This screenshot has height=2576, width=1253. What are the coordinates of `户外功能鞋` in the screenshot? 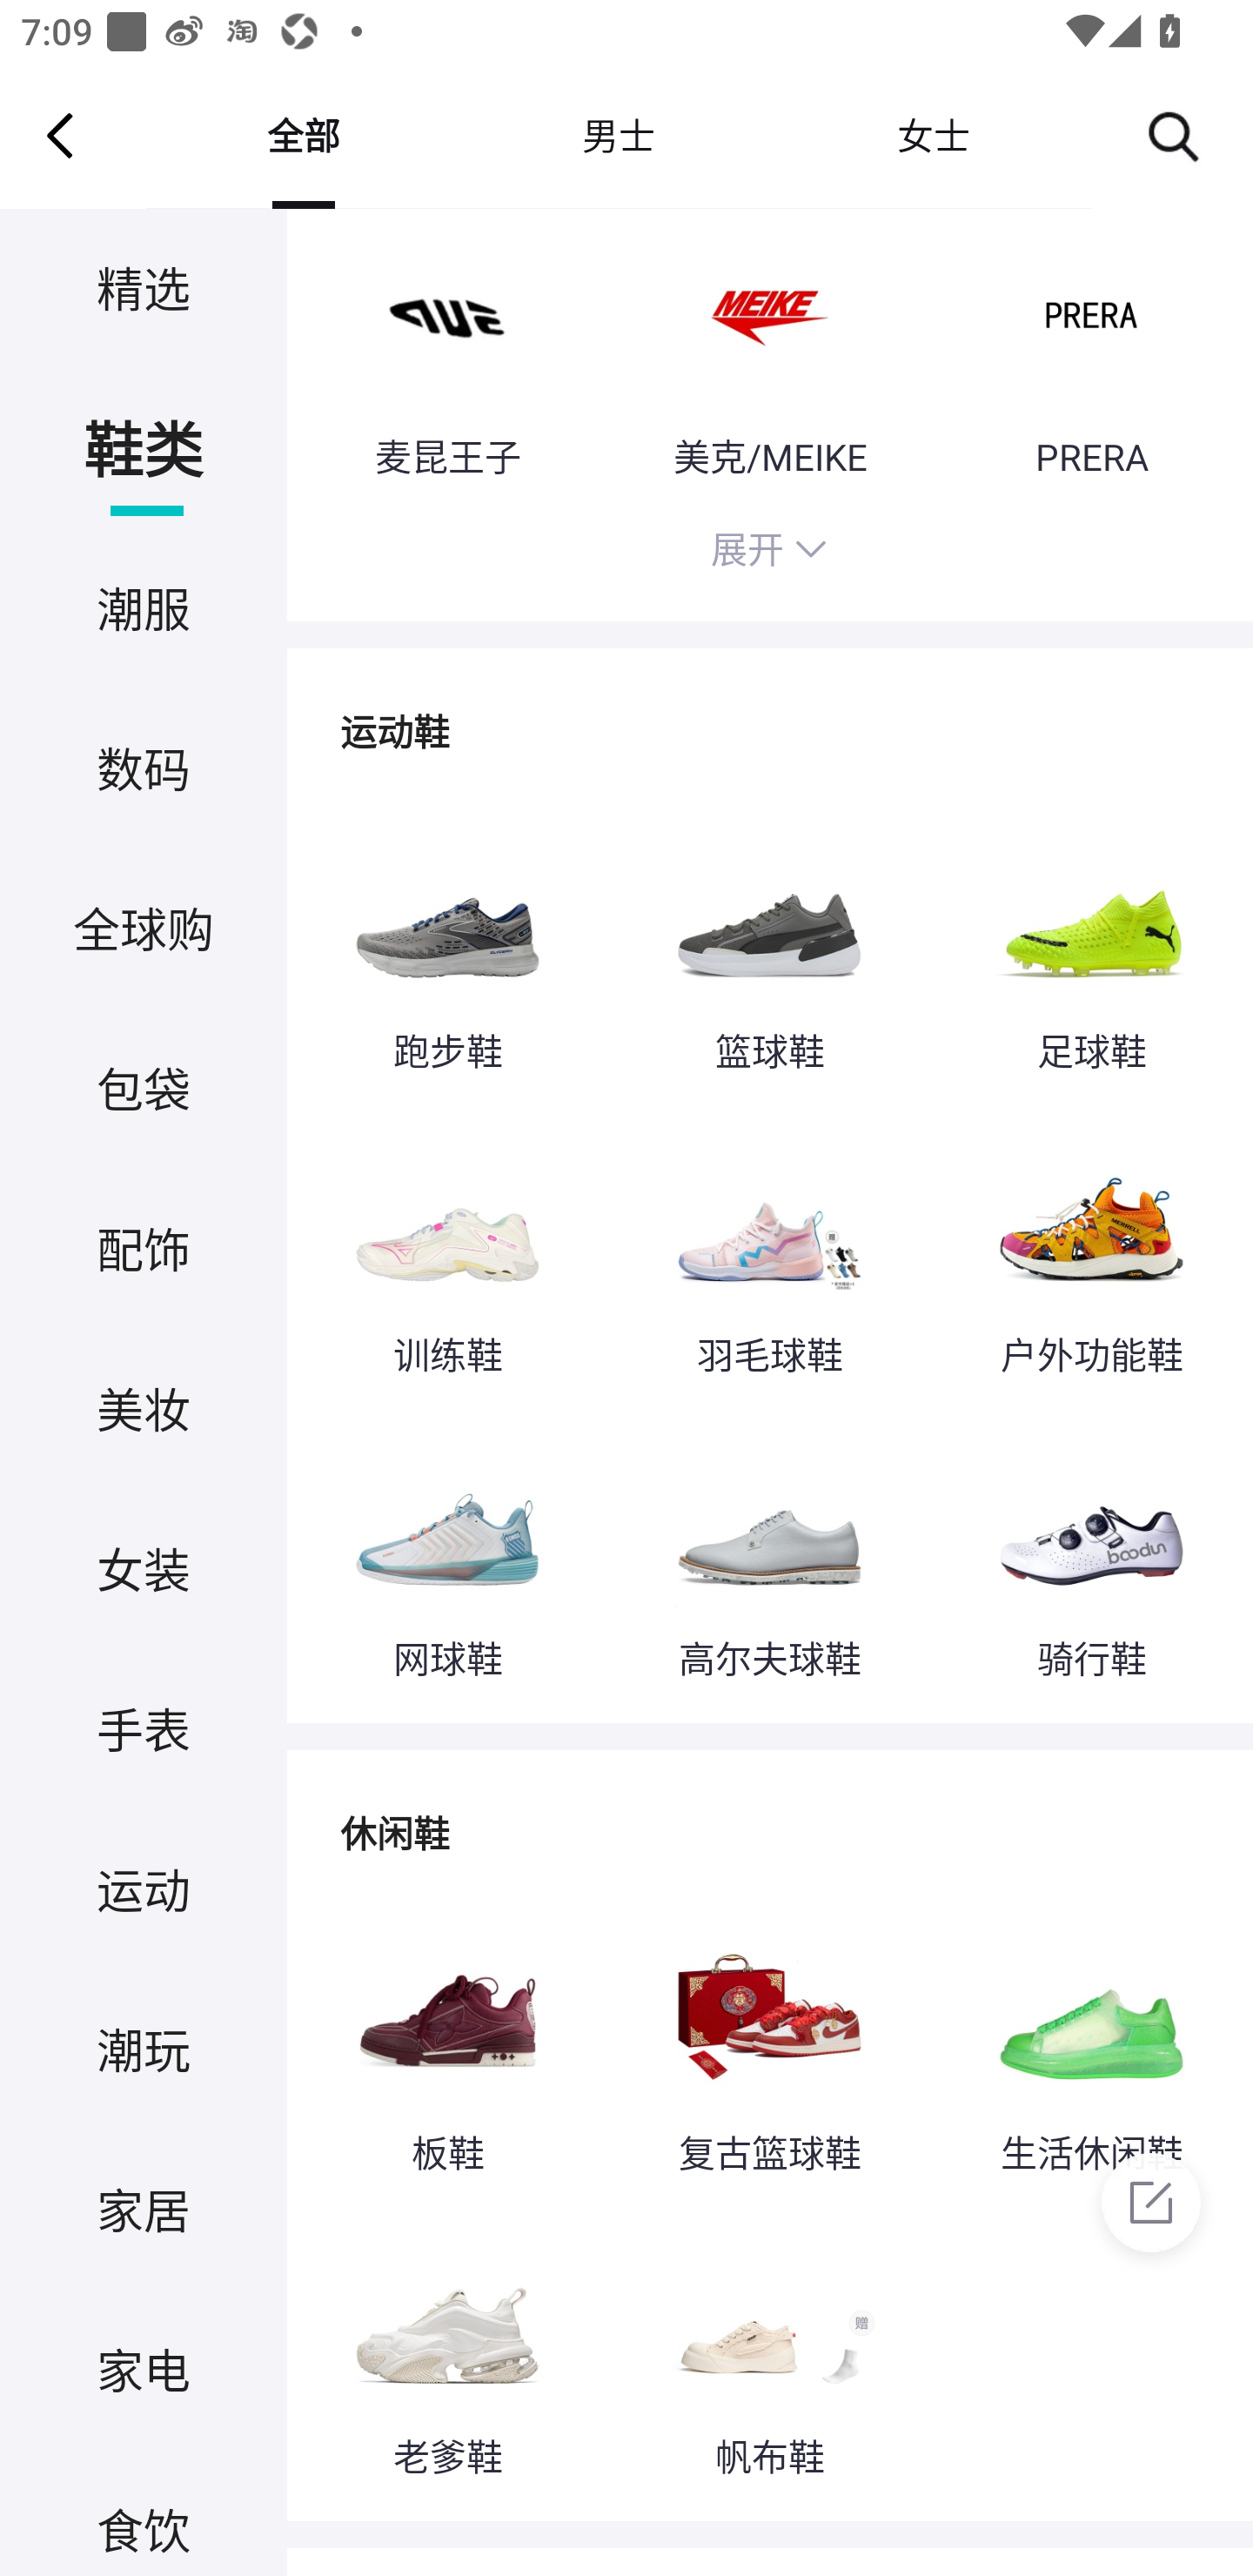 It's located at (1091, 1251).